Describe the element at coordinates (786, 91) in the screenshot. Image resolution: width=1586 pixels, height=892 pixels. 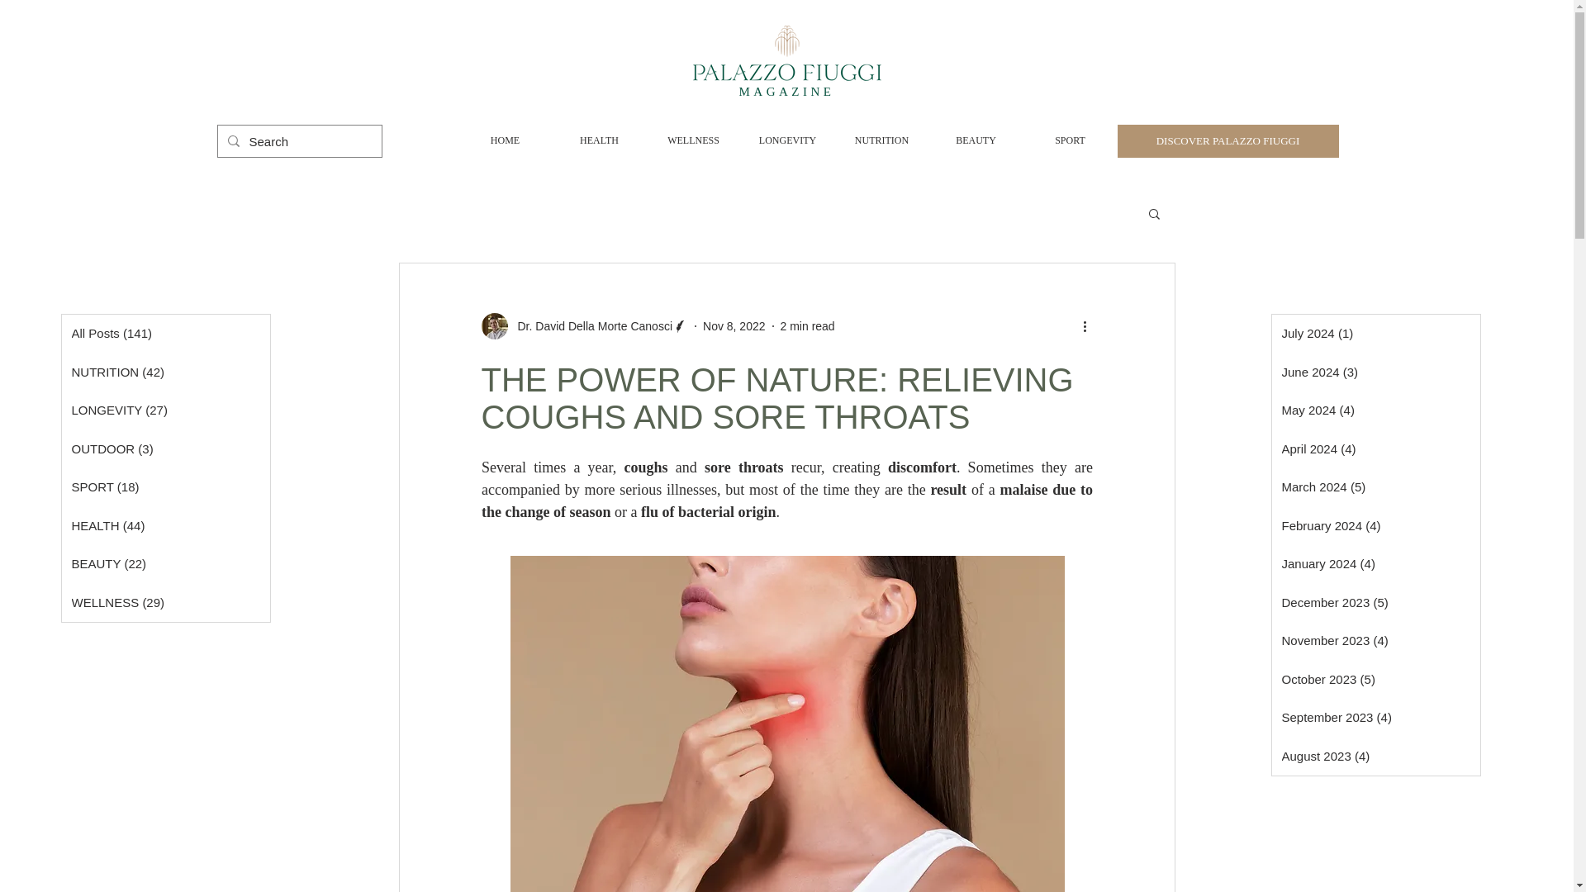
I see `MAGAZINE` at that location.